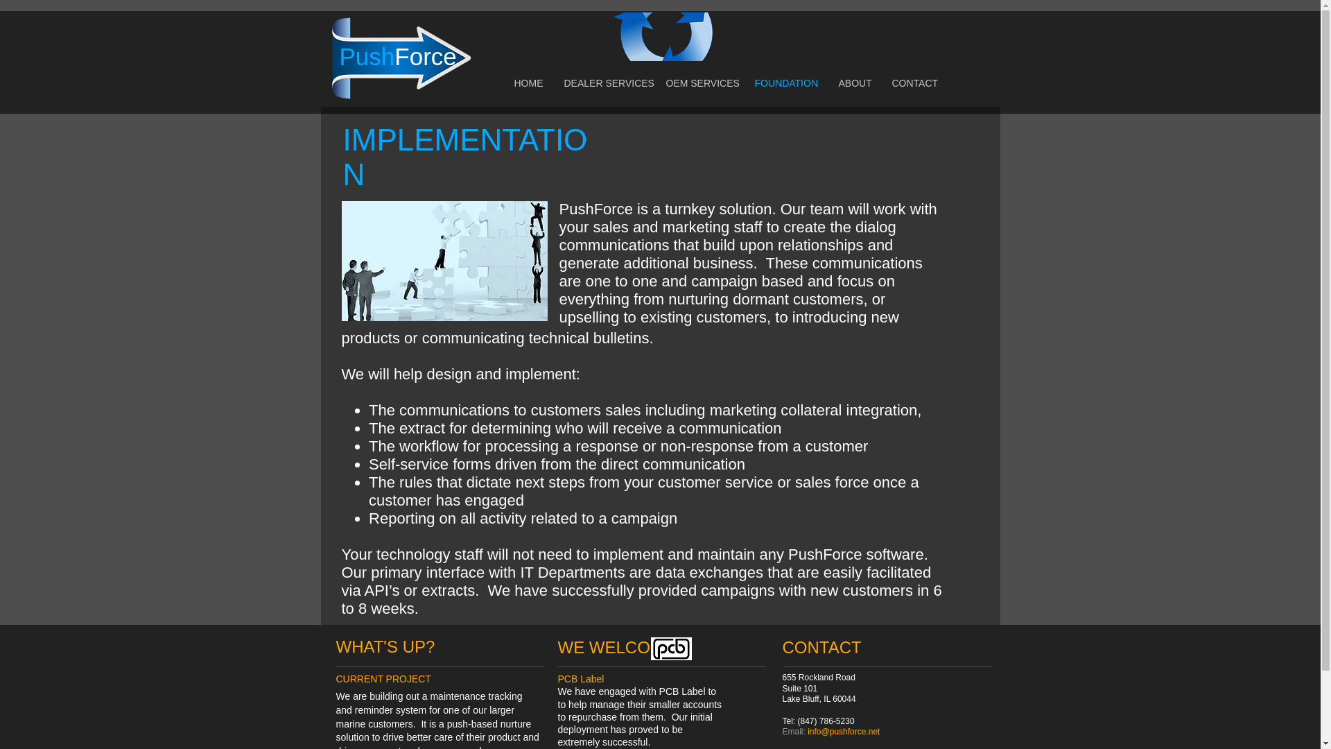 The width and height of the screenshot is (1331, 749). I want to click on DEALER SERVICES, so click(604, 83).